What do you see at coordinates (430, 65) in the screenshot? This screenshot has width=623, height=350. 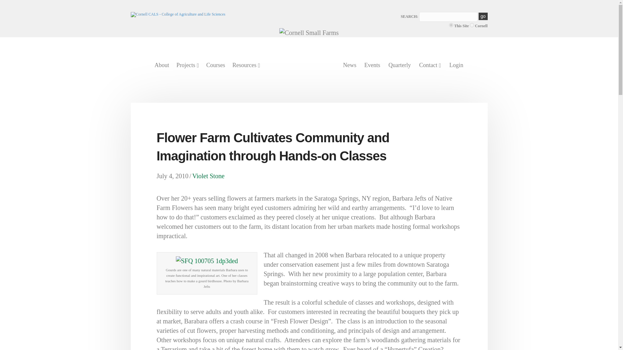 I see `Contact` at bounding box center [430, 65].